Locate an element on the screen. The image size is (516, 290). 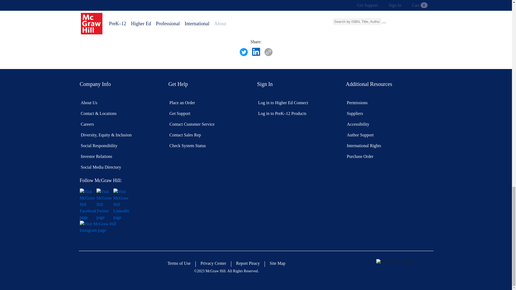
Share this article on LinkedIn is located at coordinates (256, 52).